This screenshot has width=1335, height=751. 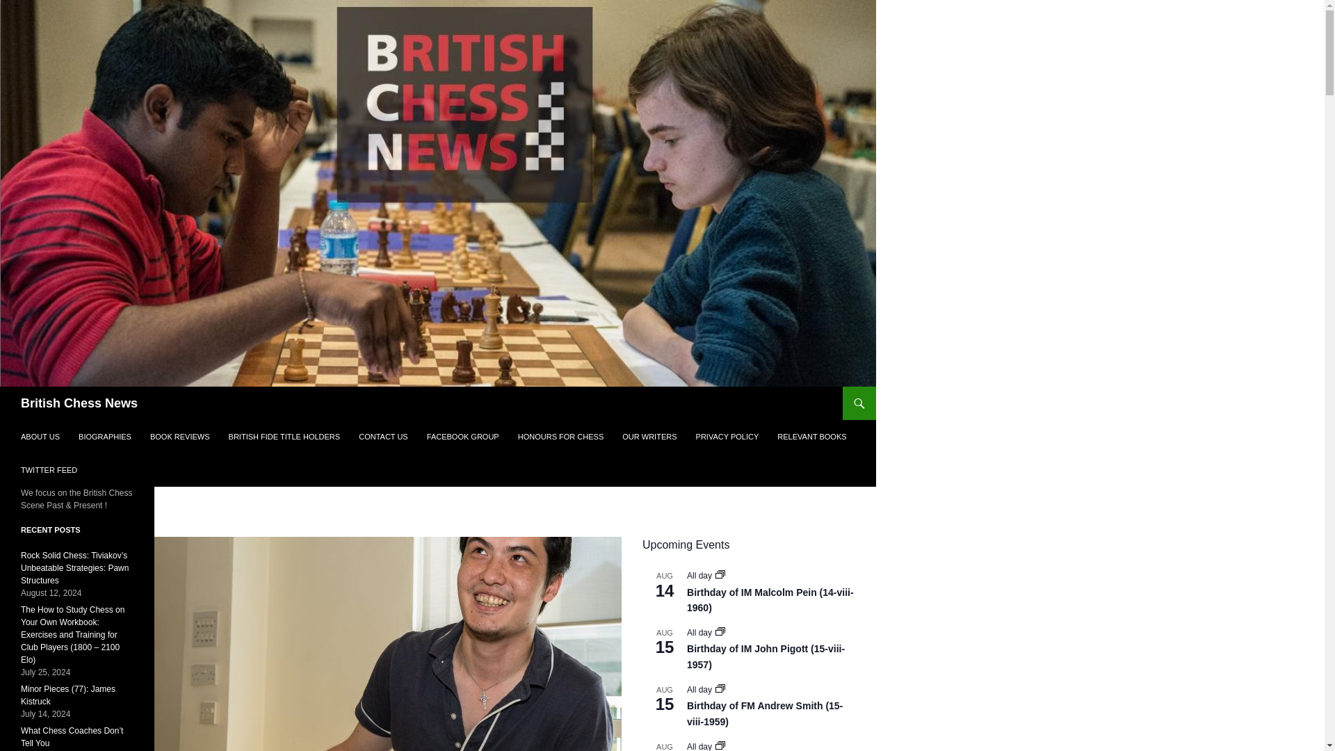 What do you see at coordinates (720, 575) in the screenshot?
I see `Event Series` at bounding box center [720, 575].